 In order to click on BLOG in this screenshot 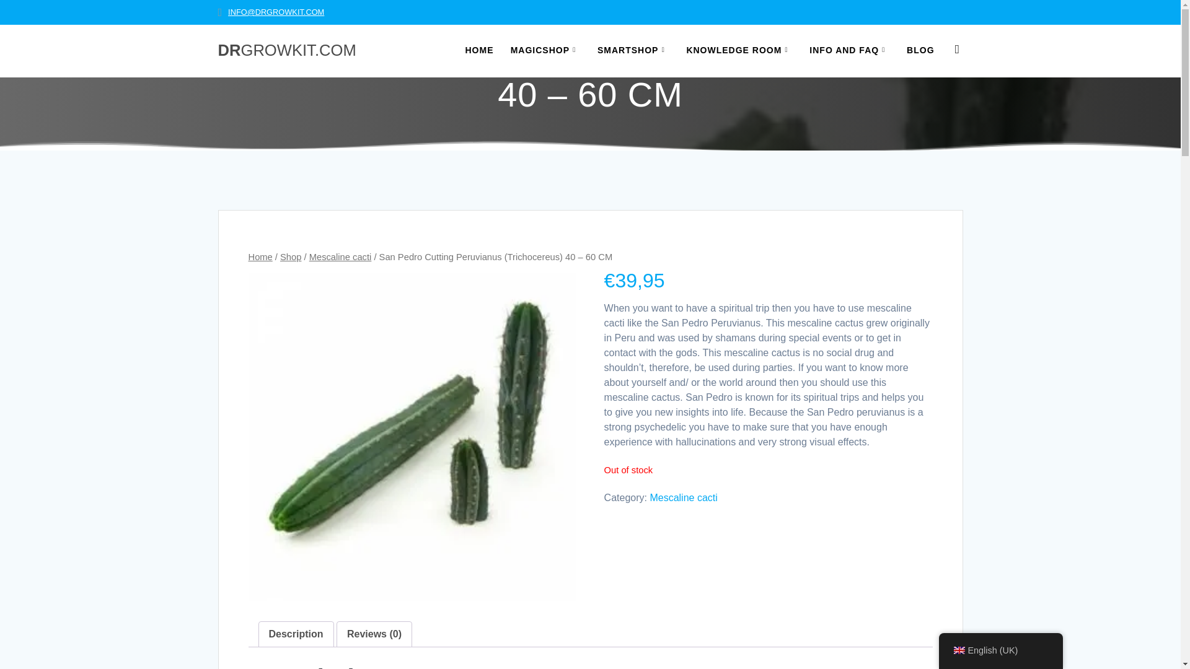, I will do `click(920, 51)`.